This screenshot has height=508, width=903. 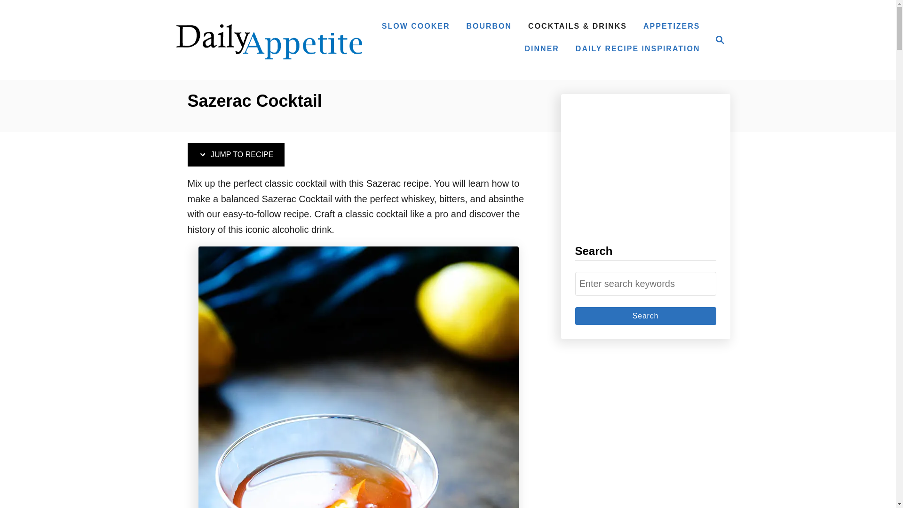 I want to click on BOURBON, so click(x=542, y=49).